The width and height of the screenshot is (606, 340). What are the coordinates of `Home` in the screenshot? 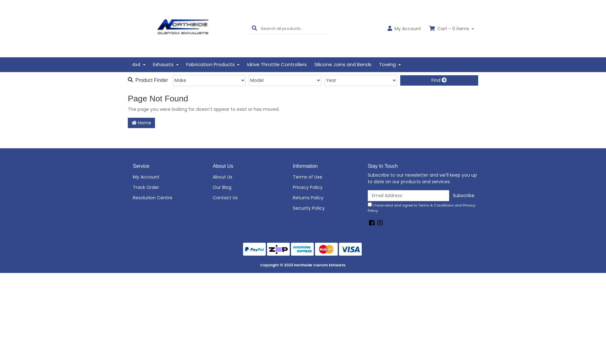 It's located at (141, 123).